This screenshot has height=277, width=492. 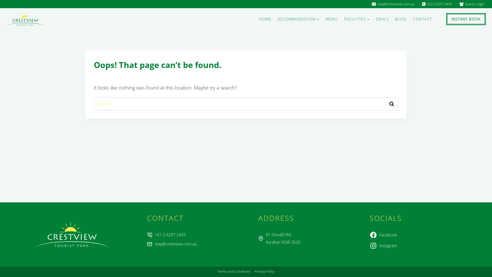 I want to click on Terms and Conditions, so click(x=234, y=272).